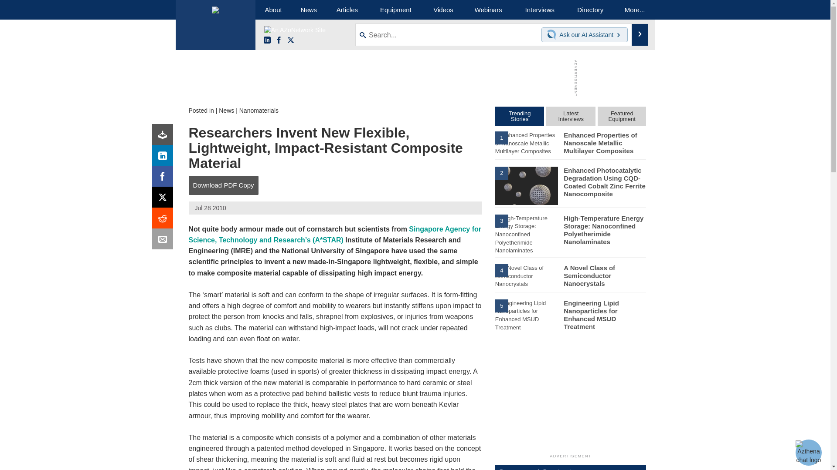  I want to click on Facebook, so click(164, 178).